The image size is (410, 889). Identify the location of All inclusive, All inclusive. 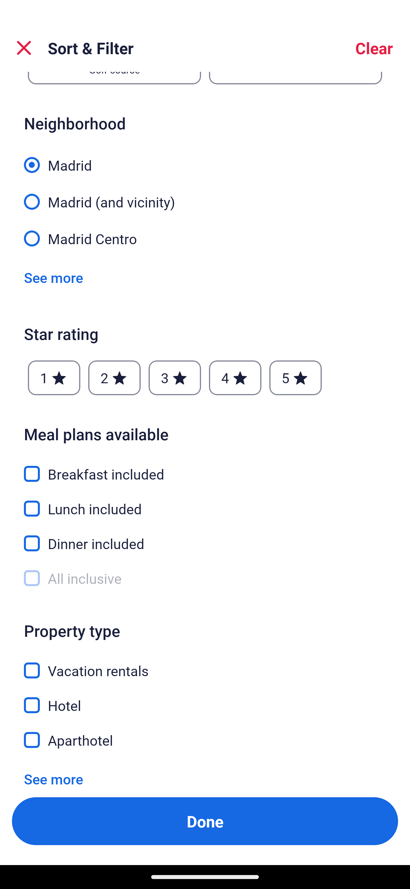
(205, 578).